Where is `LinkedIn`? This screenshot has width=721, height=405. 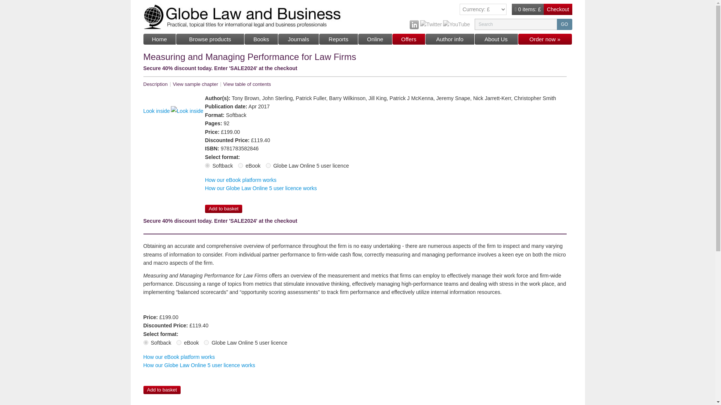 LinkedIn is located at coordinates (414, 24).